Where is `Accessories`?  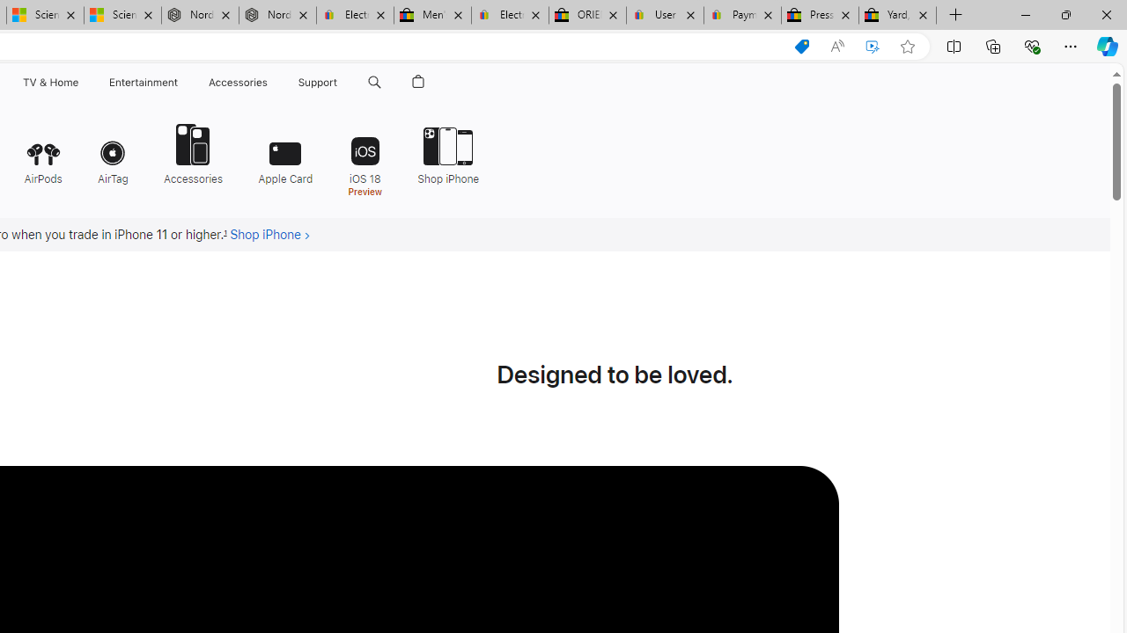
Accessories is located at coordinates (193, 153).